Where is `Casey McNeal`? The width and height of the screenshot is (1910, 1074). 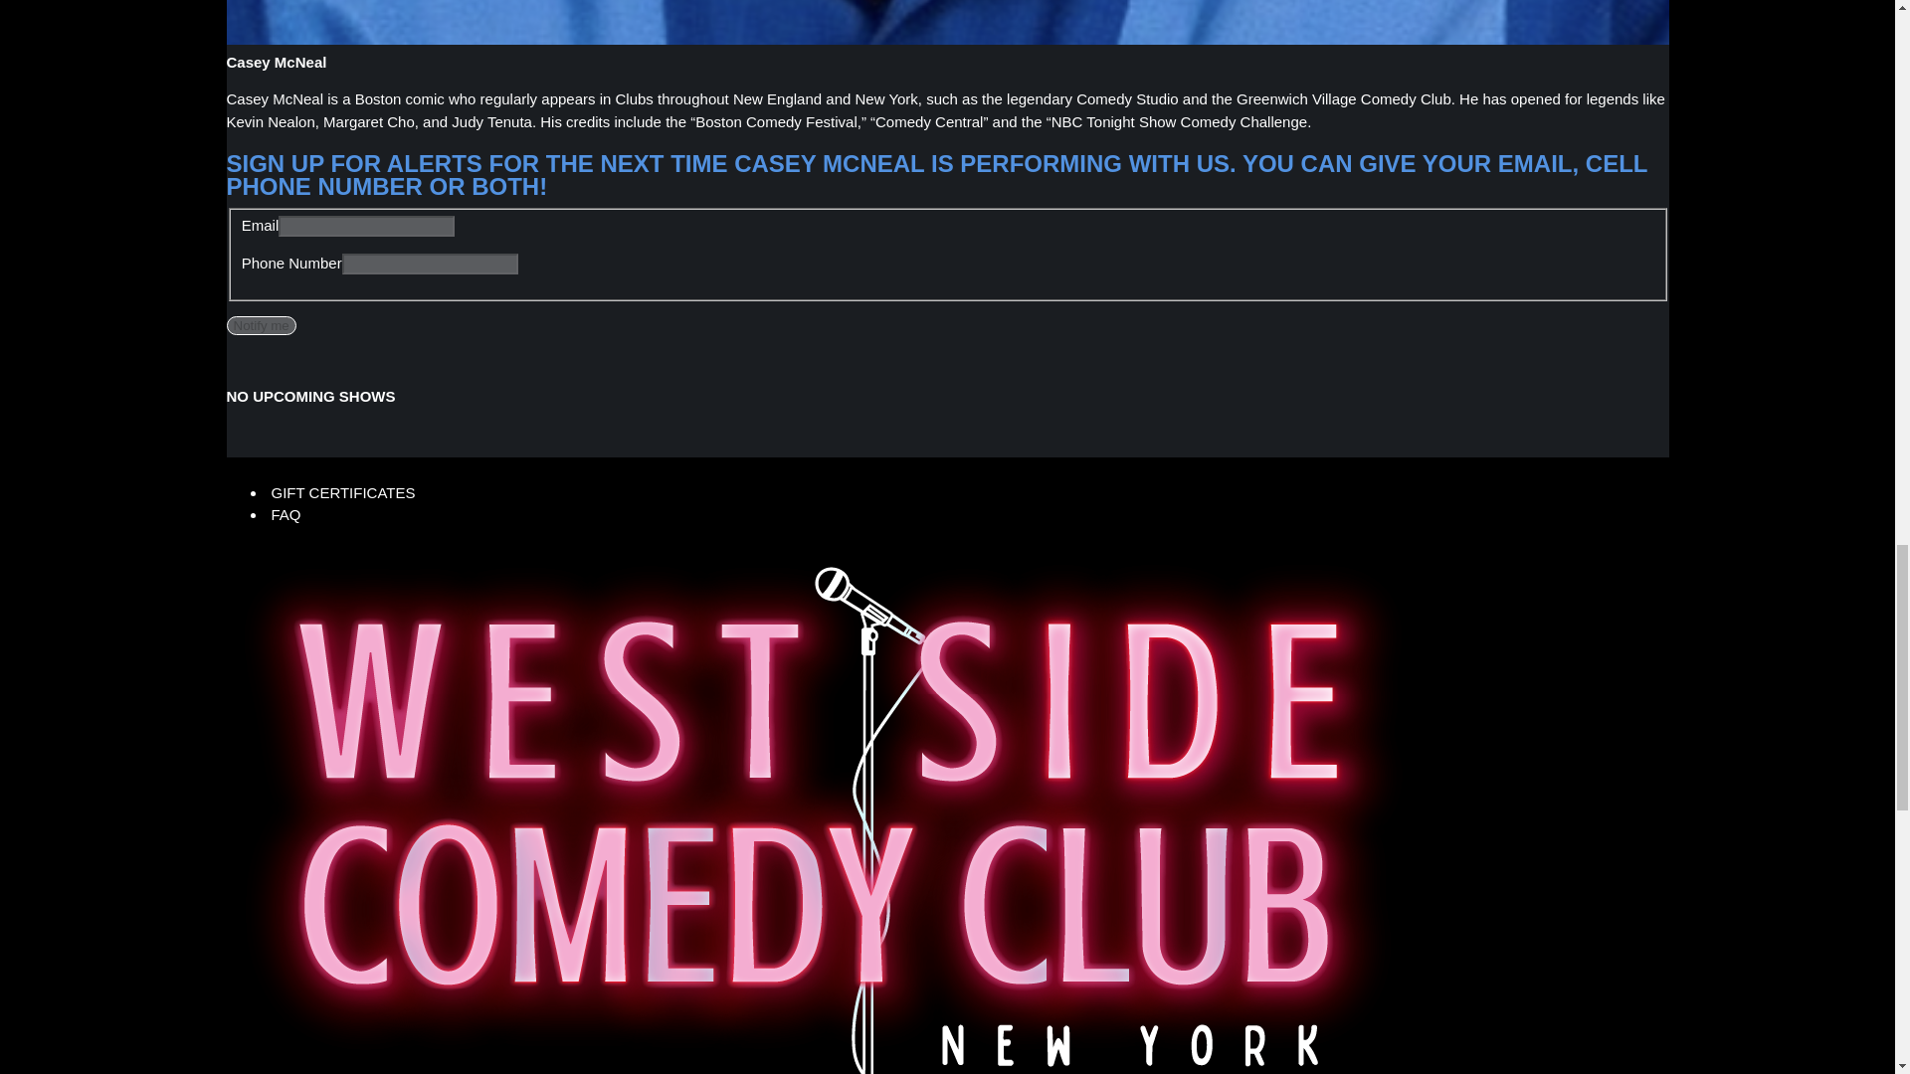 Casey McNeal is located at coordinates (948, 23).